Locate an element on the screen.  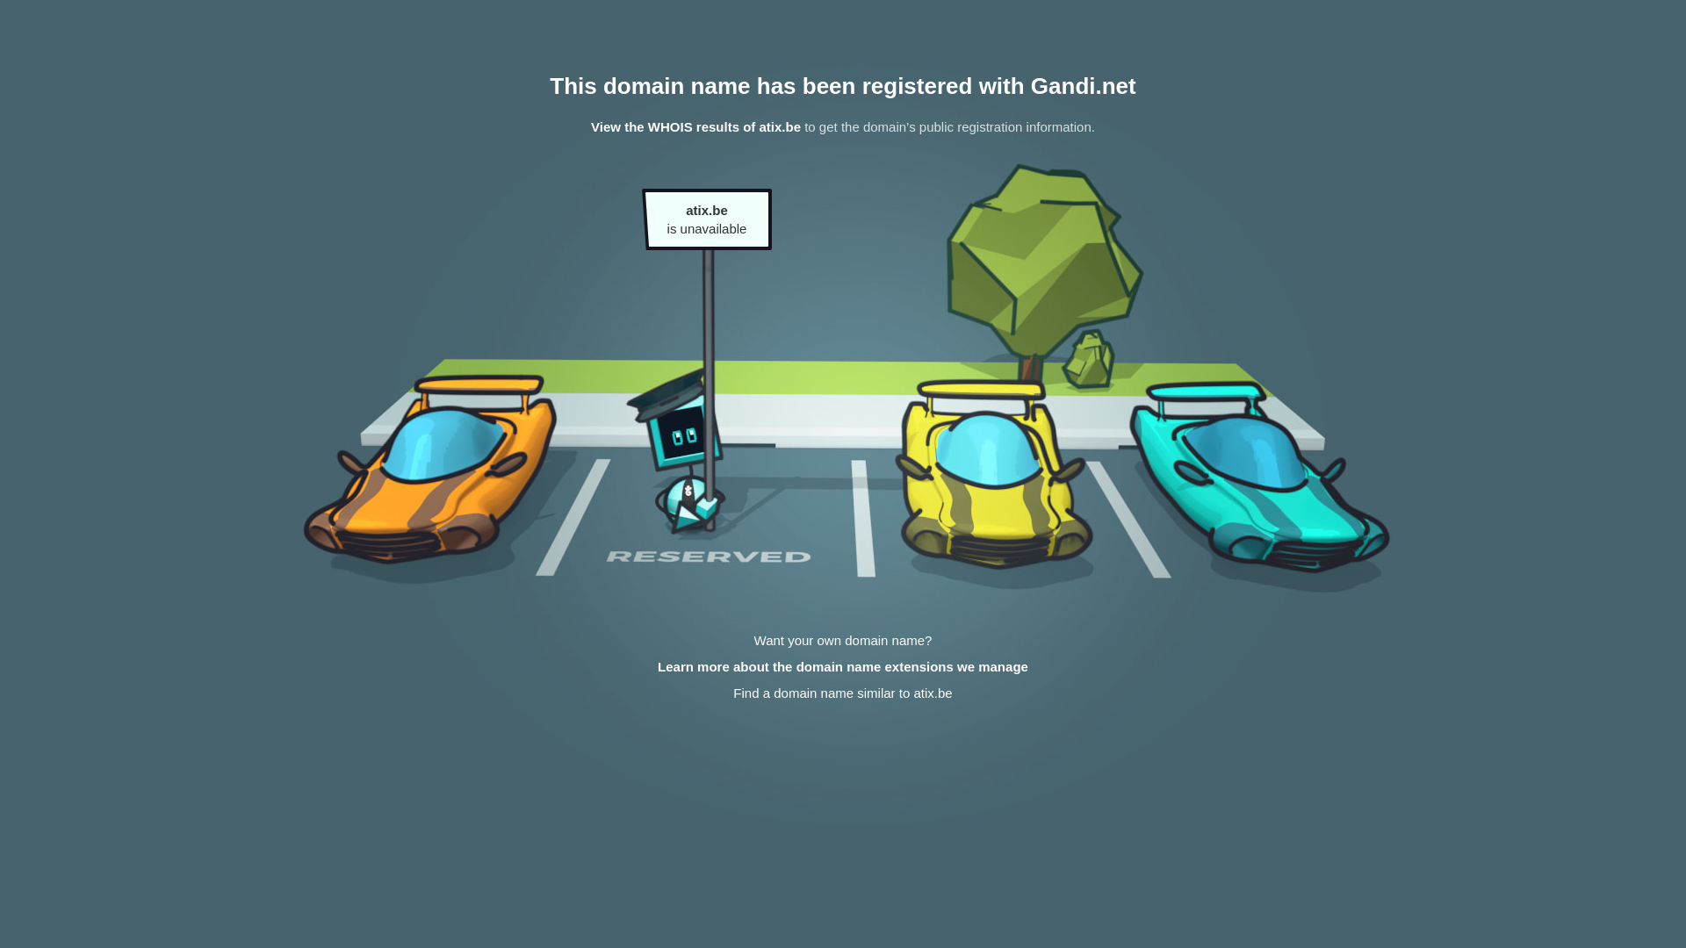
Find a domain name similar to atix.be is located at coordinates (843, 693).